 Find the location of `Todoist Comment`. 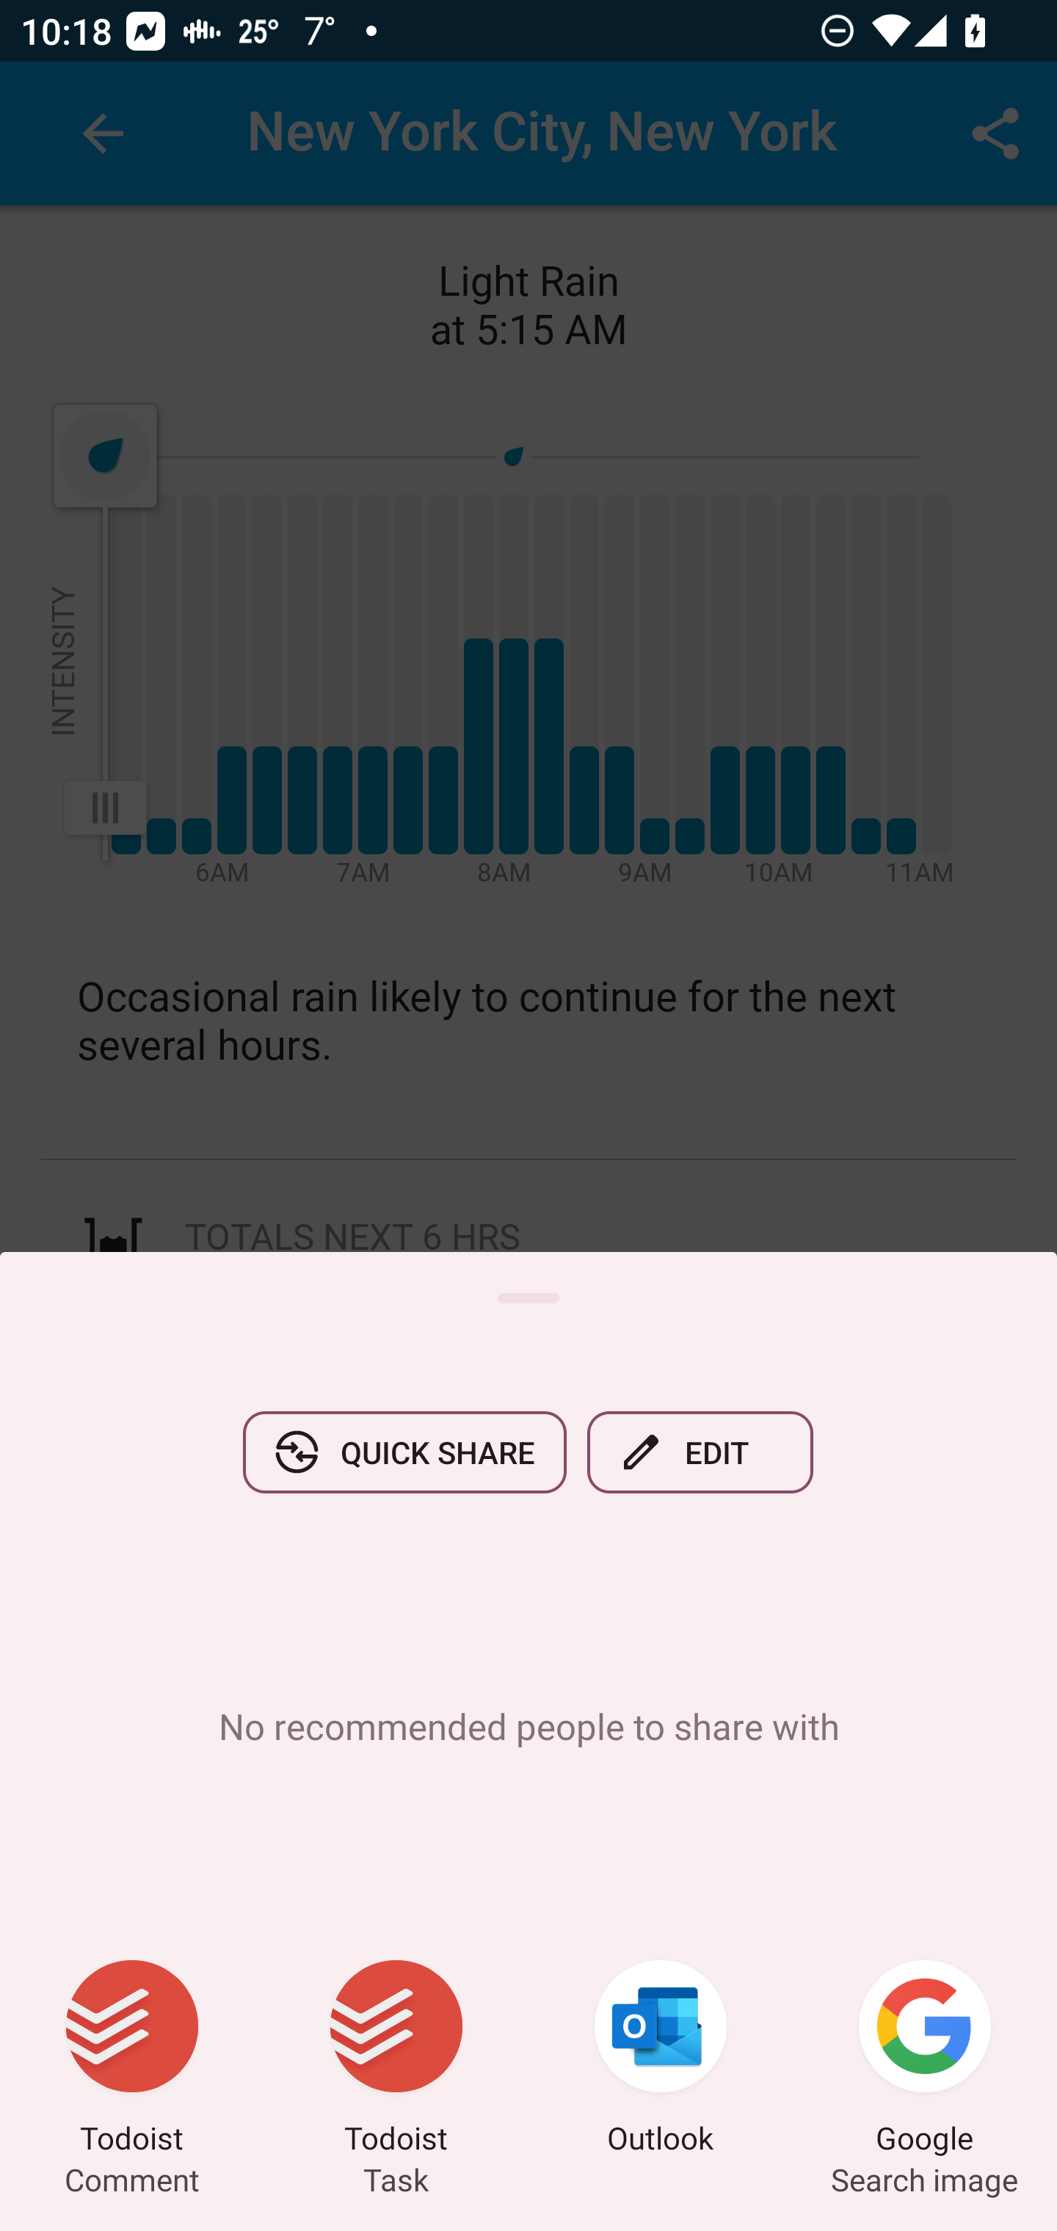

Todoist Comment is located at coordinates (132, 2061).